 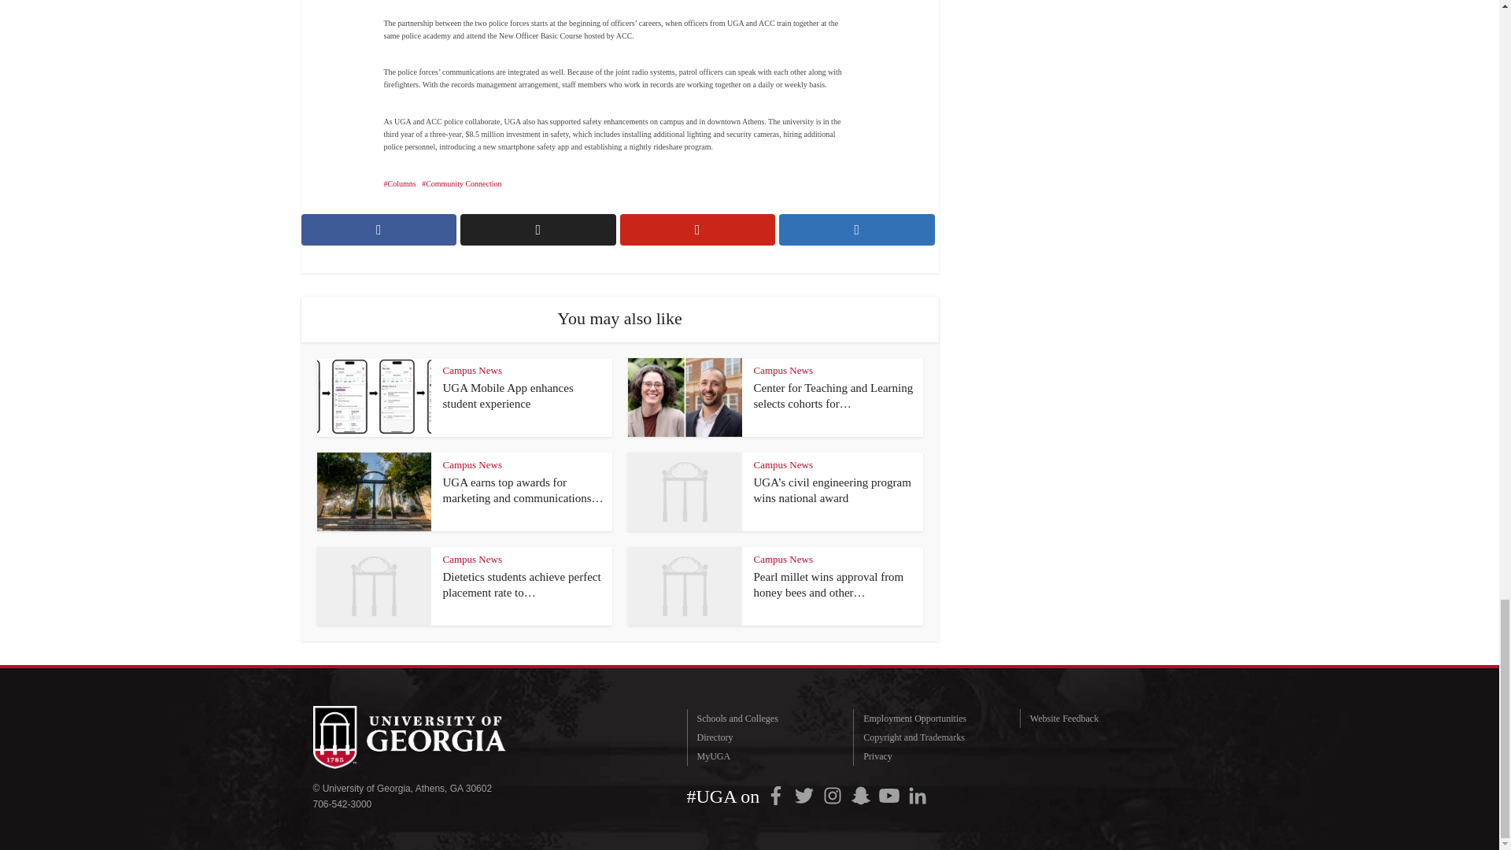 I want to click on Snapchat, so click(x=861, y=795).